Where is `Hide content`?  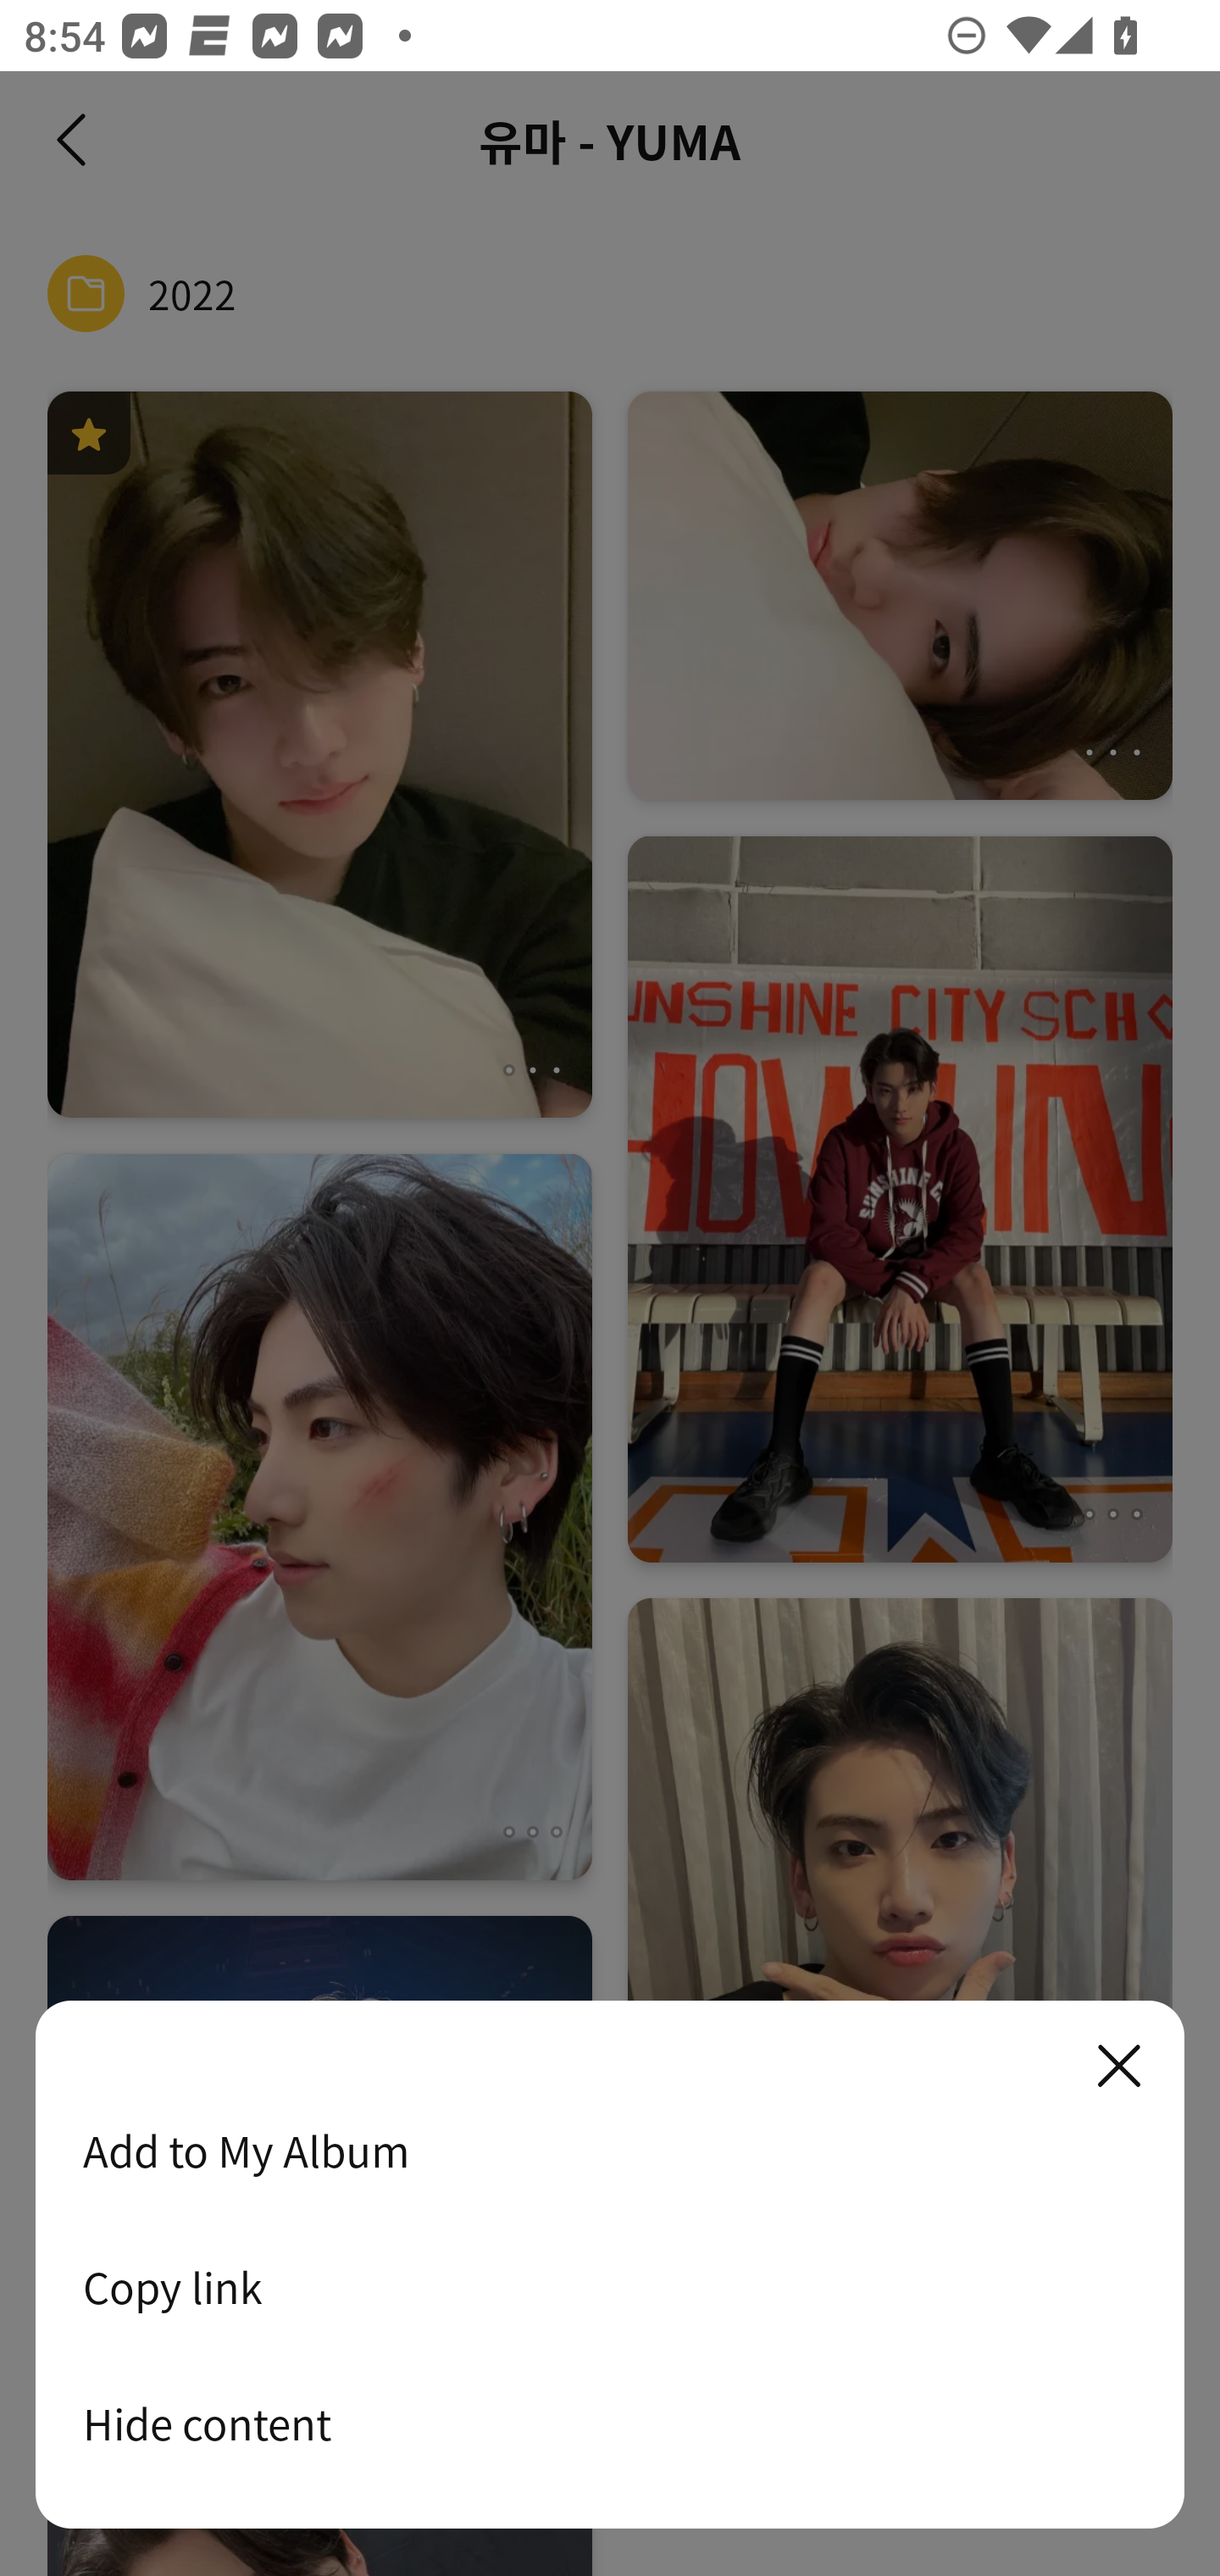
Hide content is located at coordinates (610, 2423).